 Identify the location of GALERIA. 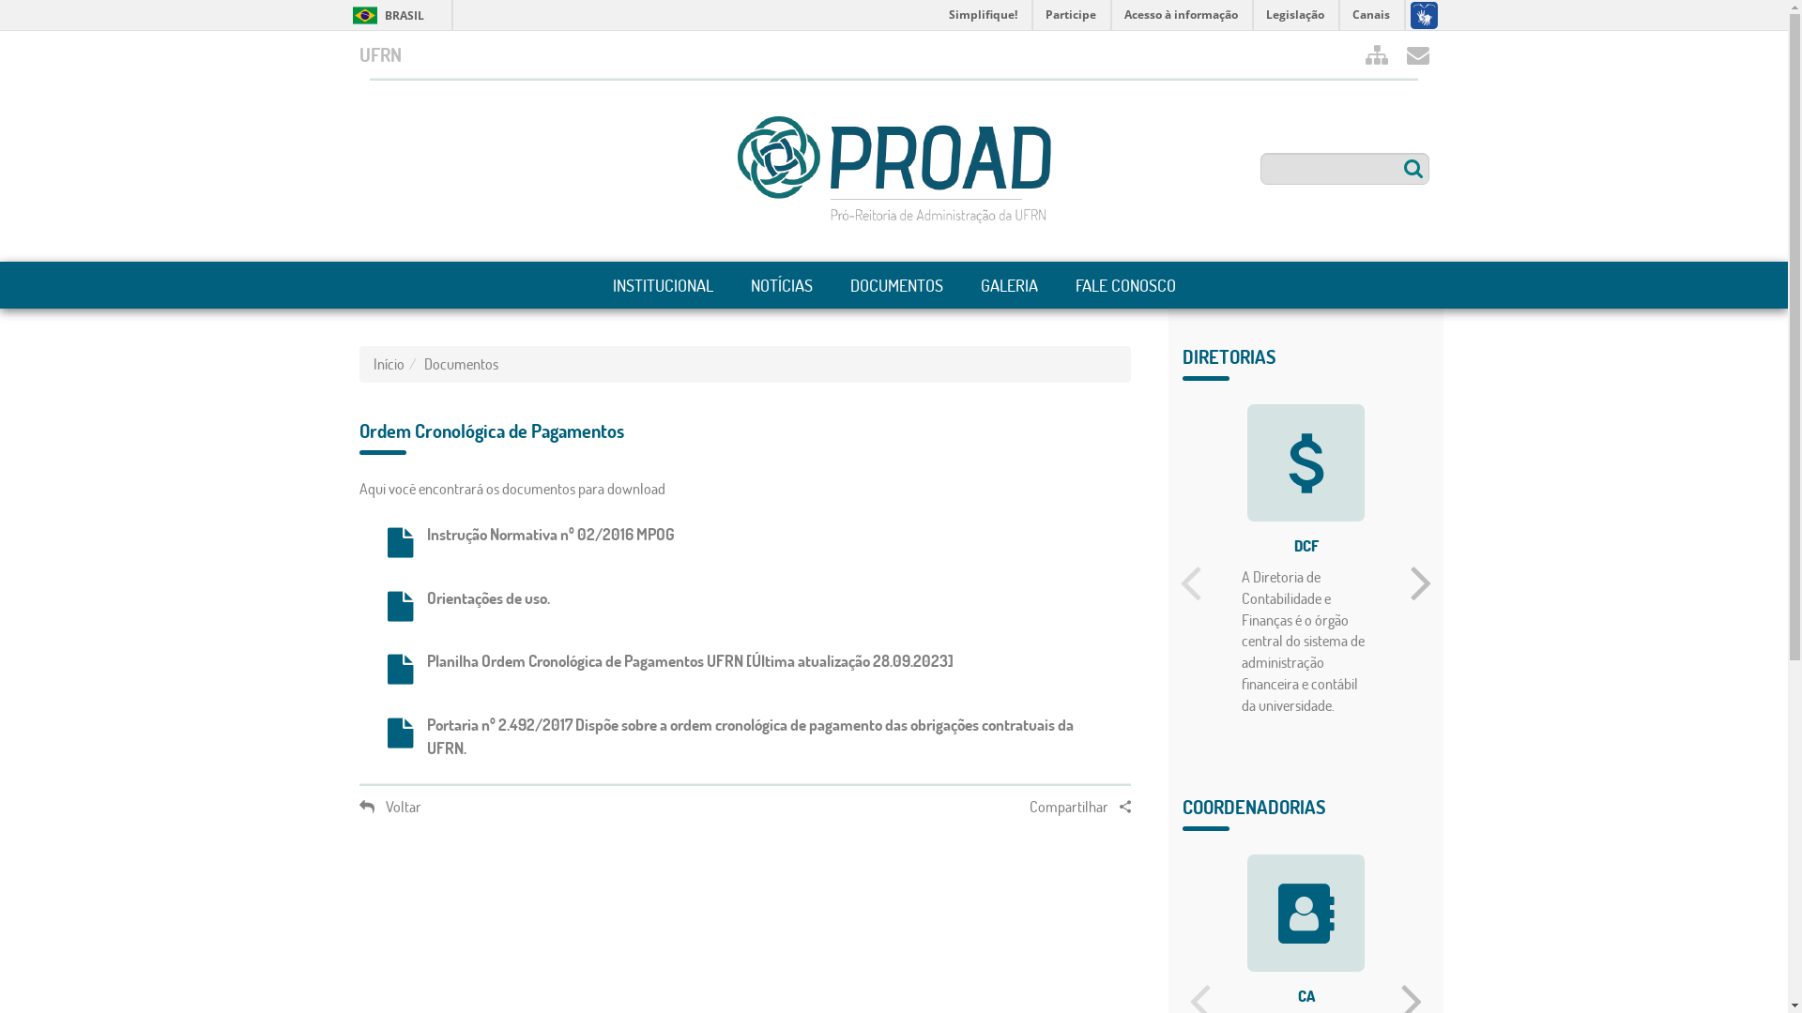
(1008, 285).